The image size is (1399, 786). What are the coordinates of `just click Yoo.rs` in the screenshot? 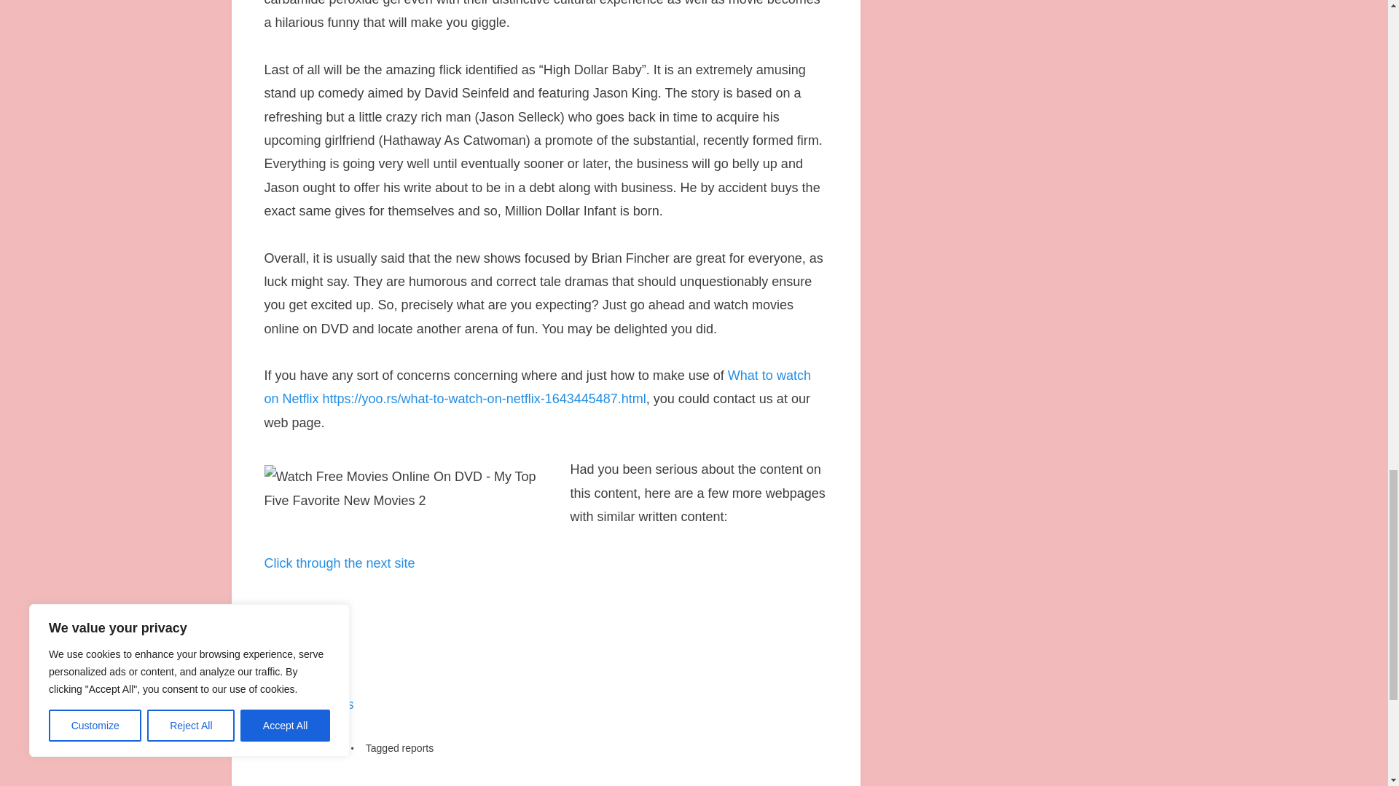 It's located at (309, 704).